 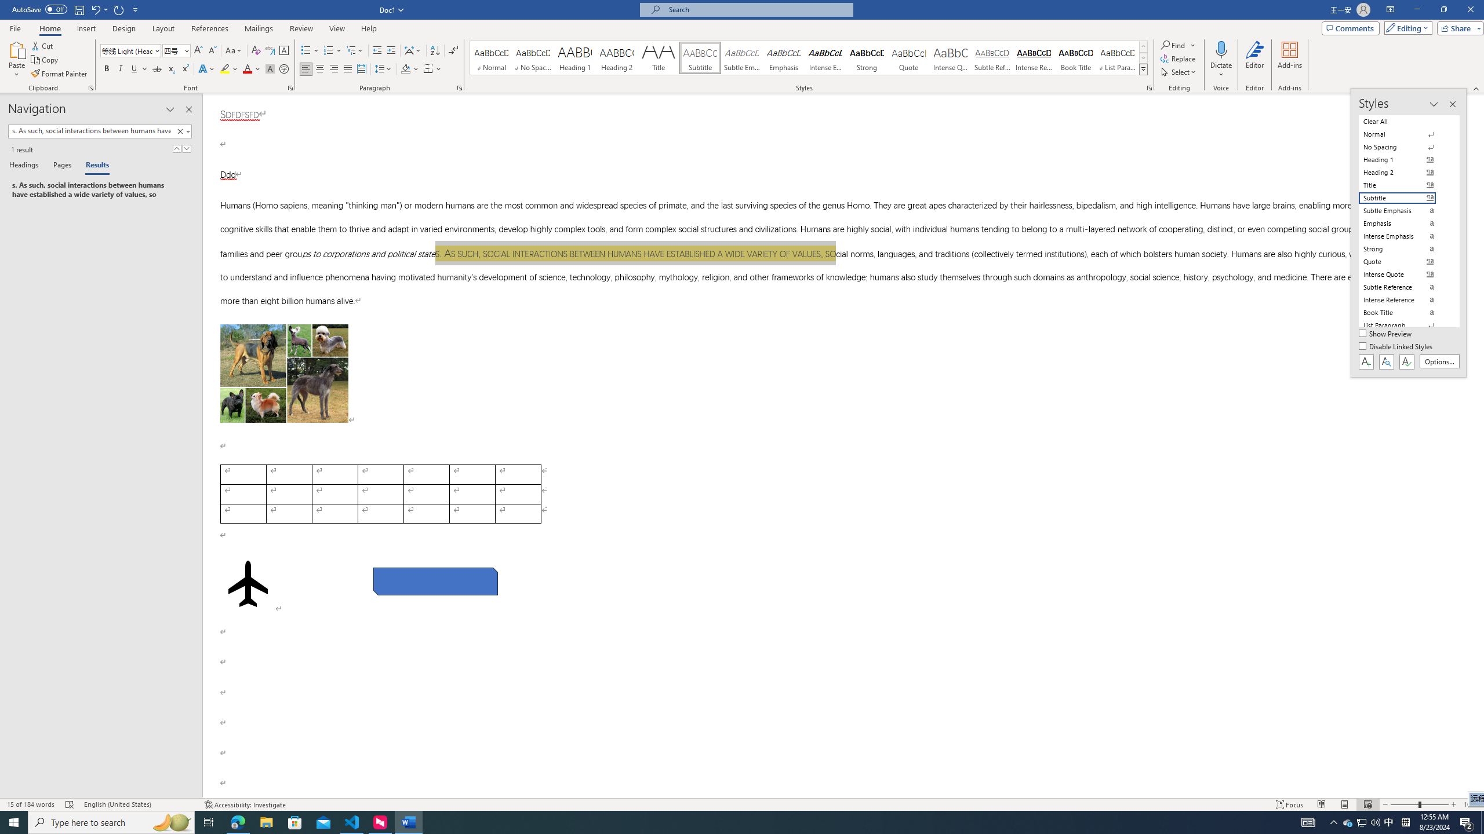 What do you see at coordinates (1419, 804) in the screenshot?
I see `Zoom` at bounding box center [1419, 804].